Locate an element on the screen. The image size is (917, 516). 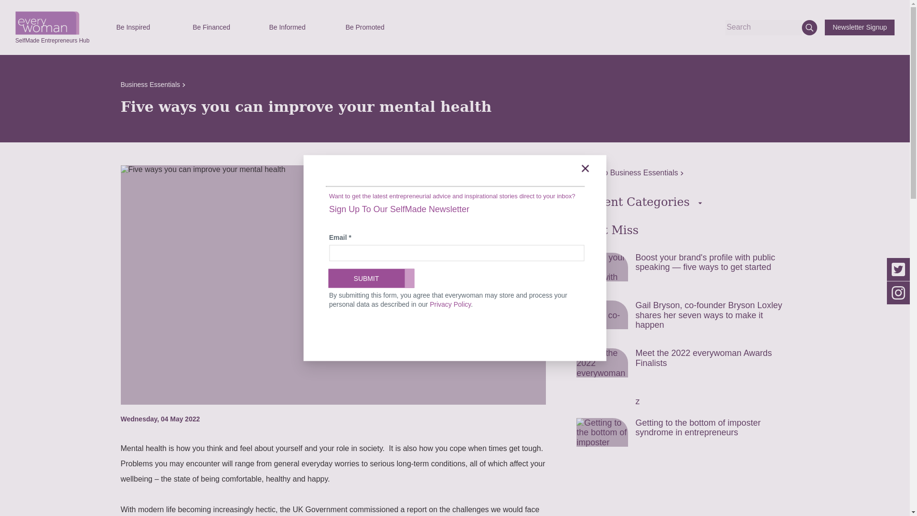
z is located at coordinates (682, 403).